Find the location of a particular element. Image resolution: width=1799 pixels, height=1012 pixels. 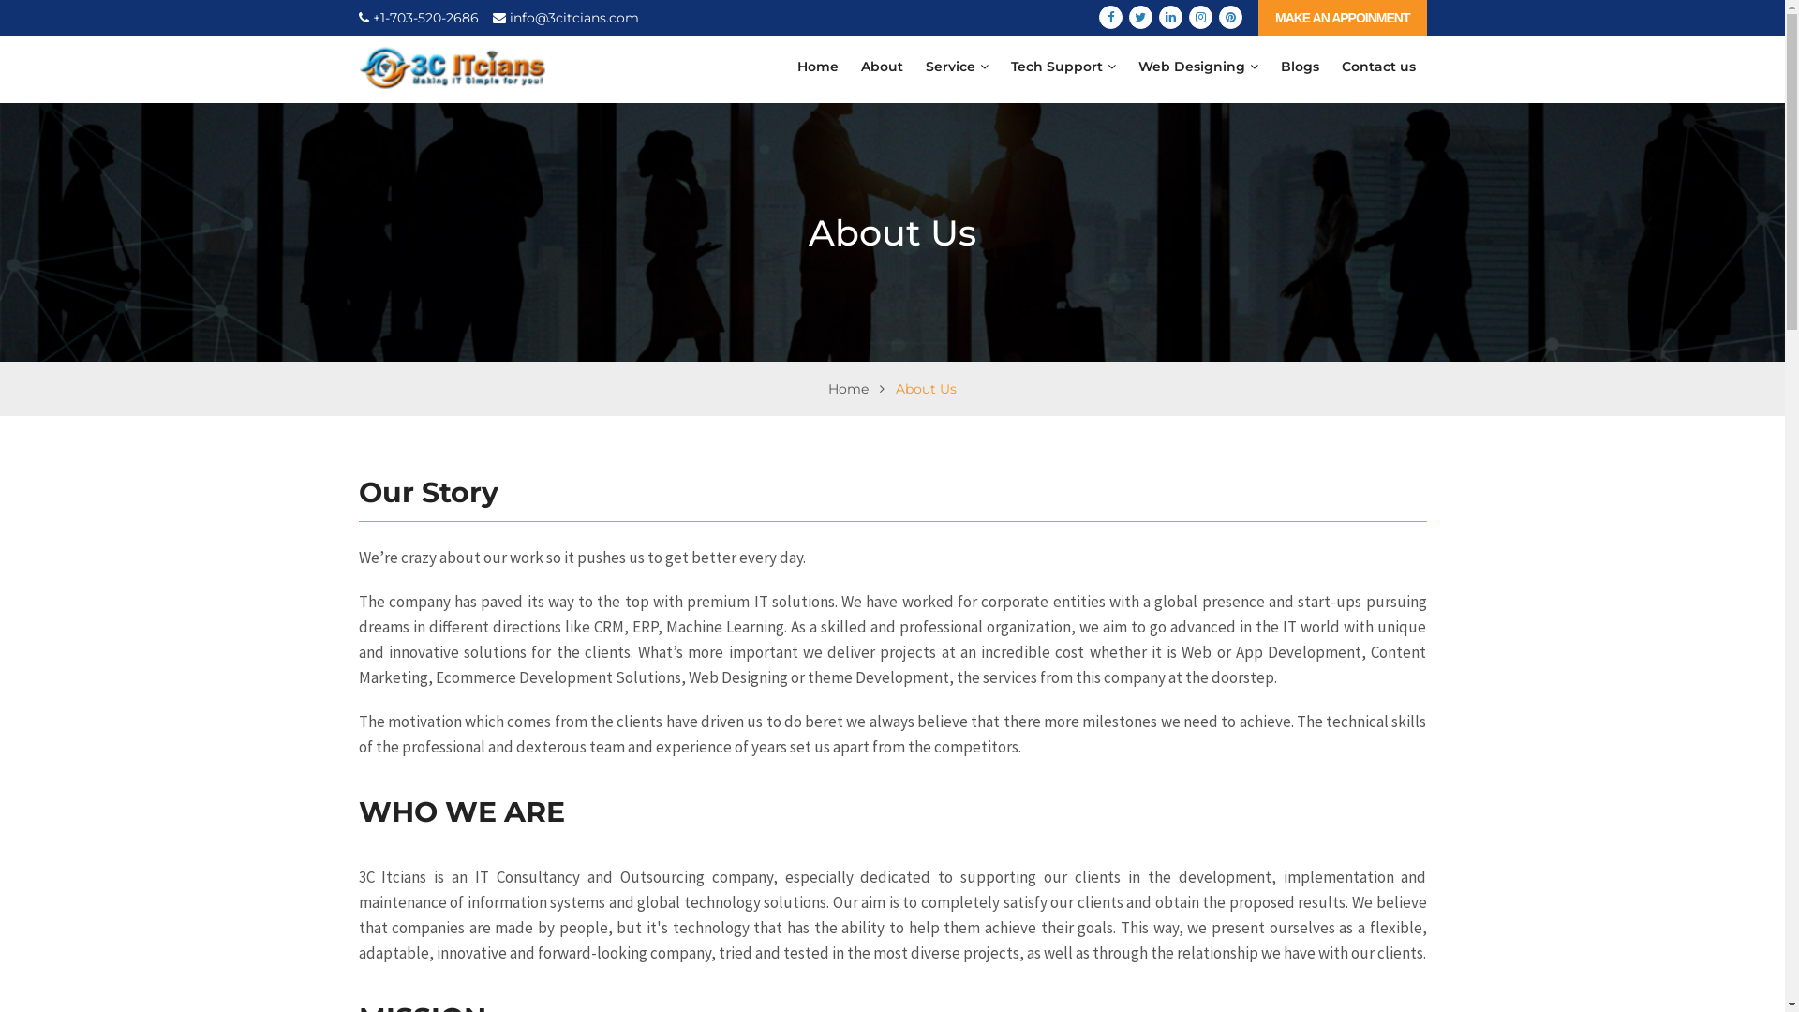

Tech Support is located at coordinates (1063, 67).